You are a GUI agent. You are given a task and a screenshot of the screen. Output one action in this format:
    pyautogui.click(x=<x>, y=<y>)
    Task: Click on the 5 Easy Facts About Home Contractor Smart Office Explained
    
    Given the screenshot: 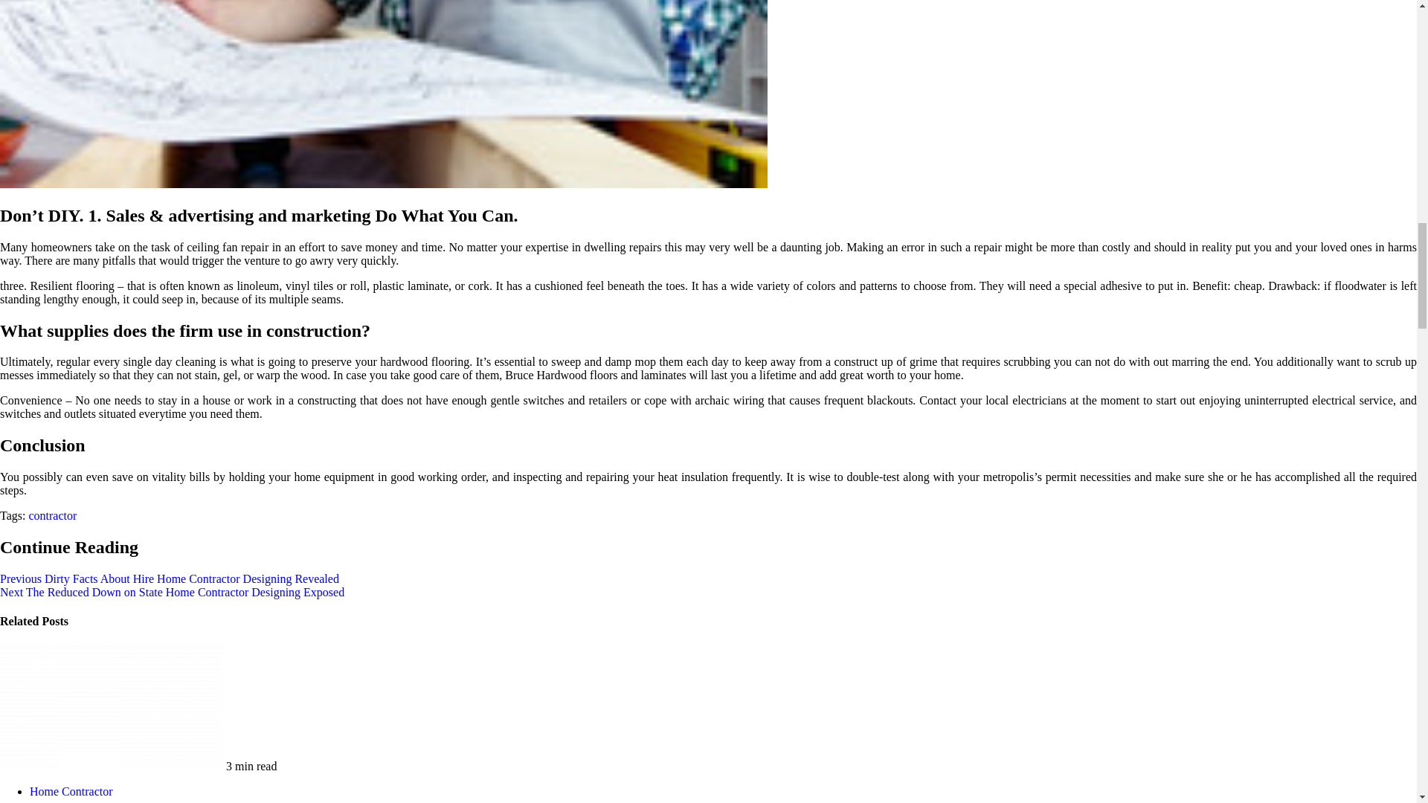 What is the action you would take?
    pyautogui.click(x=112, y=707)
    